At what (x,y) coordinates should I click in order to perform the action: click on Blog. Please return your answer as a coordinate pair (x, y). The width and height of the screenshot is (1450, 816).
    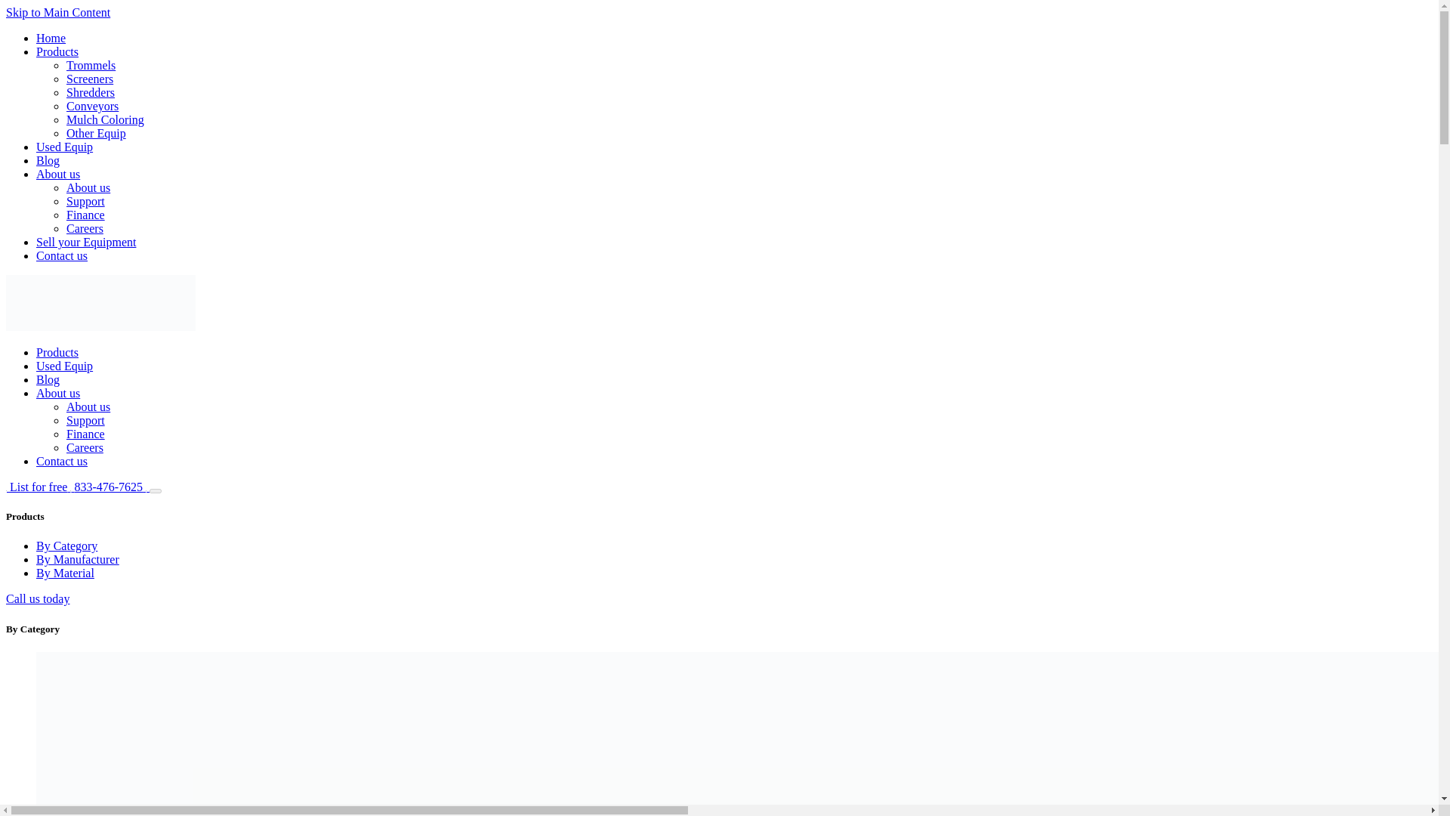
    Looking at the image, I should click on (48, 379).